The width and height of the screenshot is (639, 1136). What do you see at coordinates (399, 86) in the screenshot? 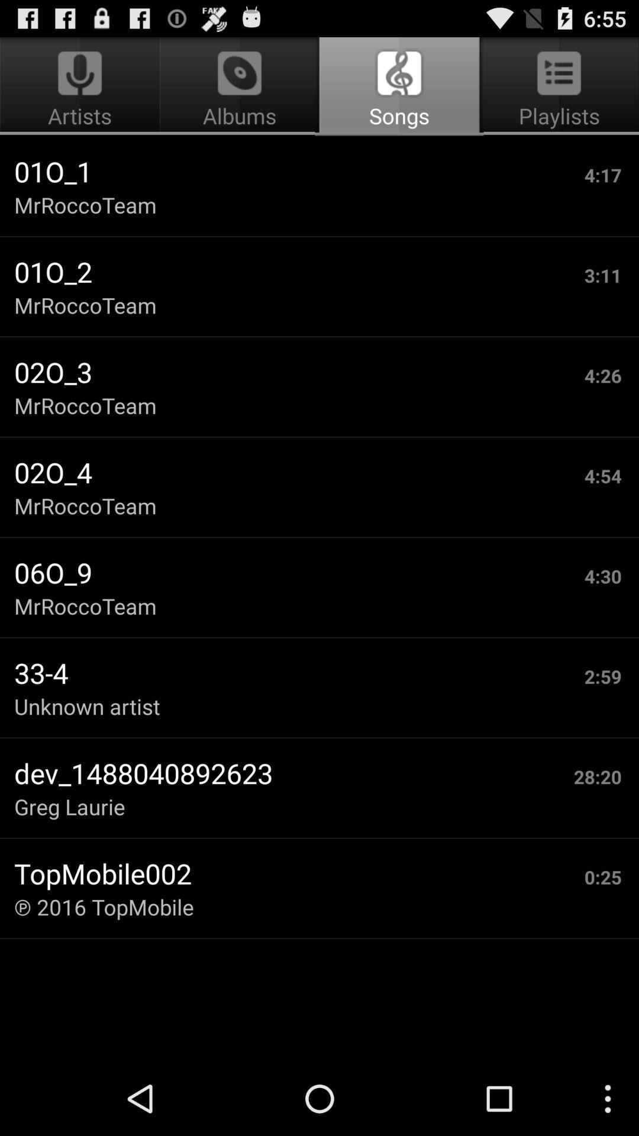
I see `choose app next to the artists icon` at bounding box center [399, 86].